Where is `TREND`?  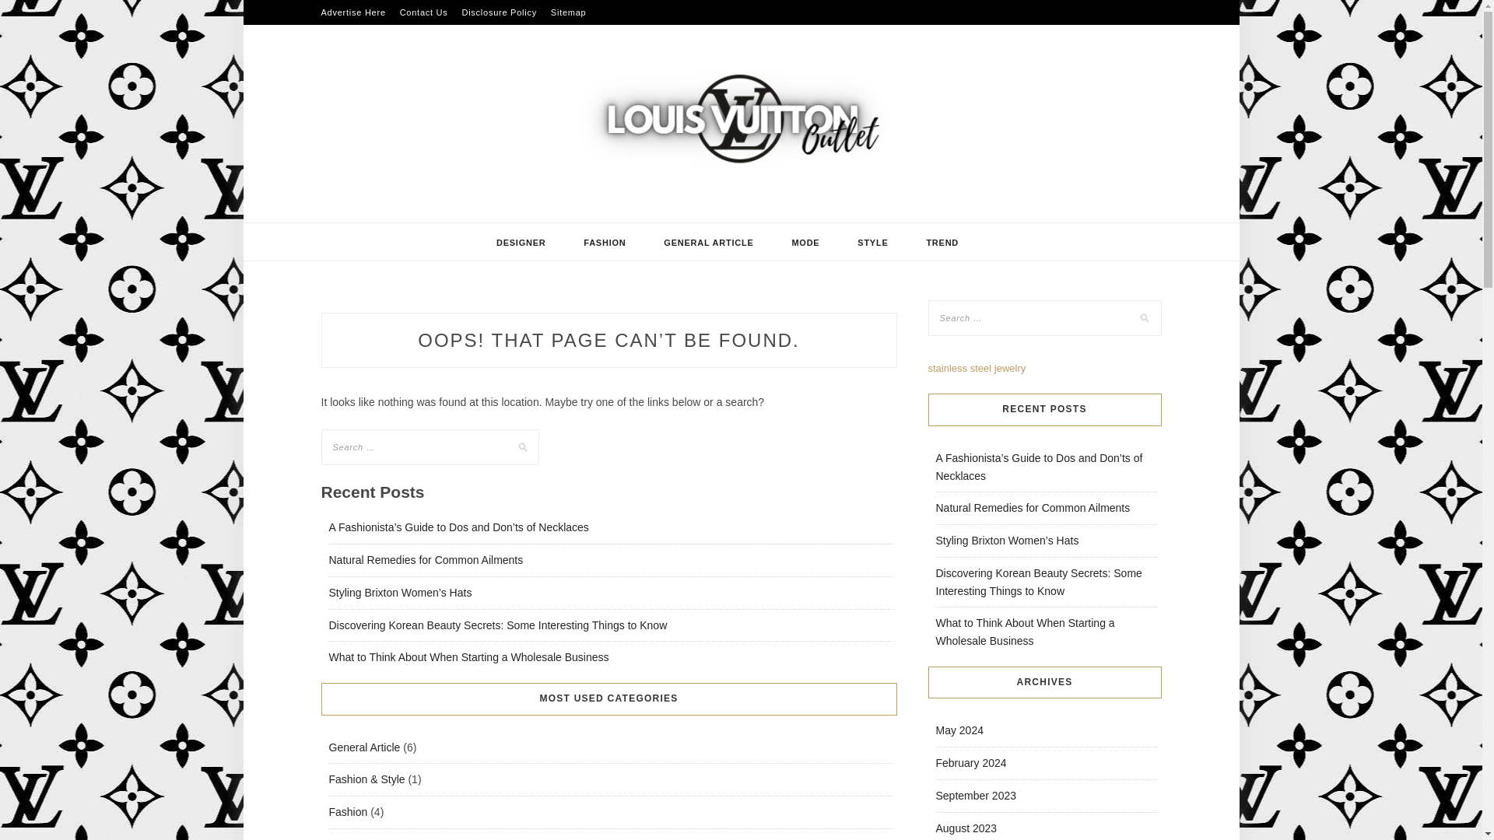
TREND is located at coordinates (942, 243).